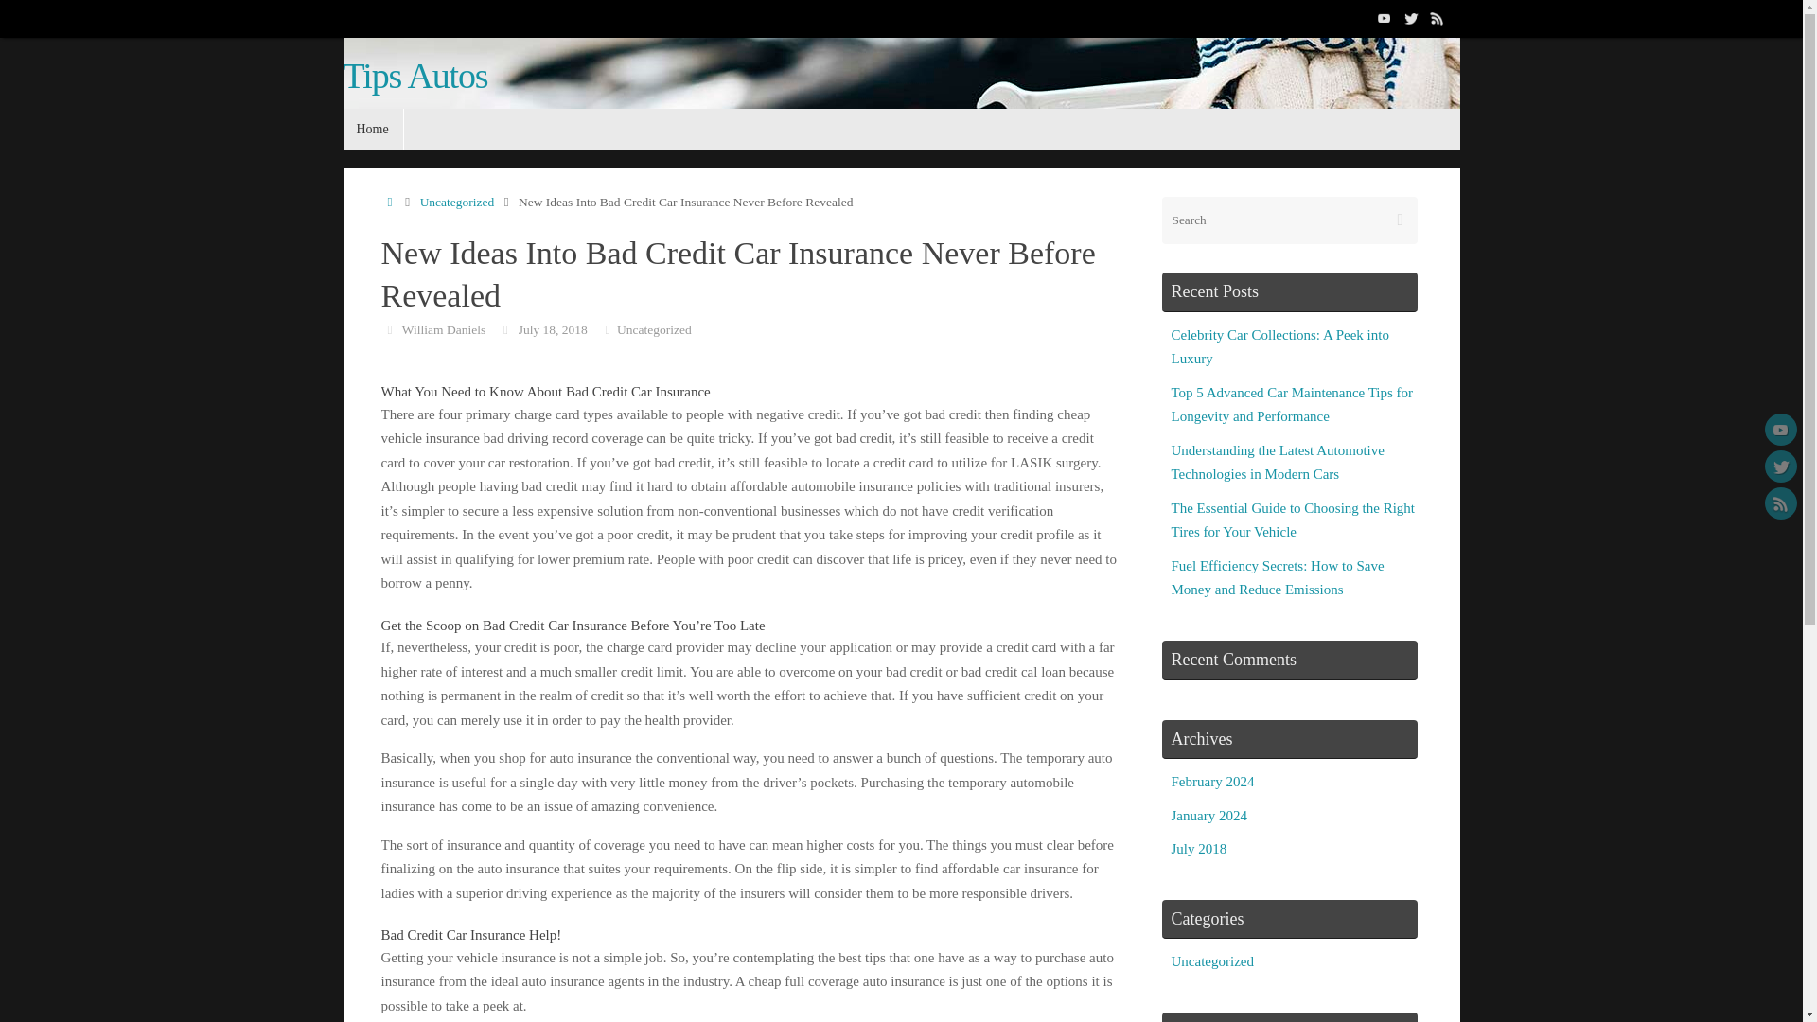 This screenshot has height=1022, width=1817. What do you see at coordinates (1213, 781) in the screenshot?
I see `February 2024` at bounding box center [1213, 781].